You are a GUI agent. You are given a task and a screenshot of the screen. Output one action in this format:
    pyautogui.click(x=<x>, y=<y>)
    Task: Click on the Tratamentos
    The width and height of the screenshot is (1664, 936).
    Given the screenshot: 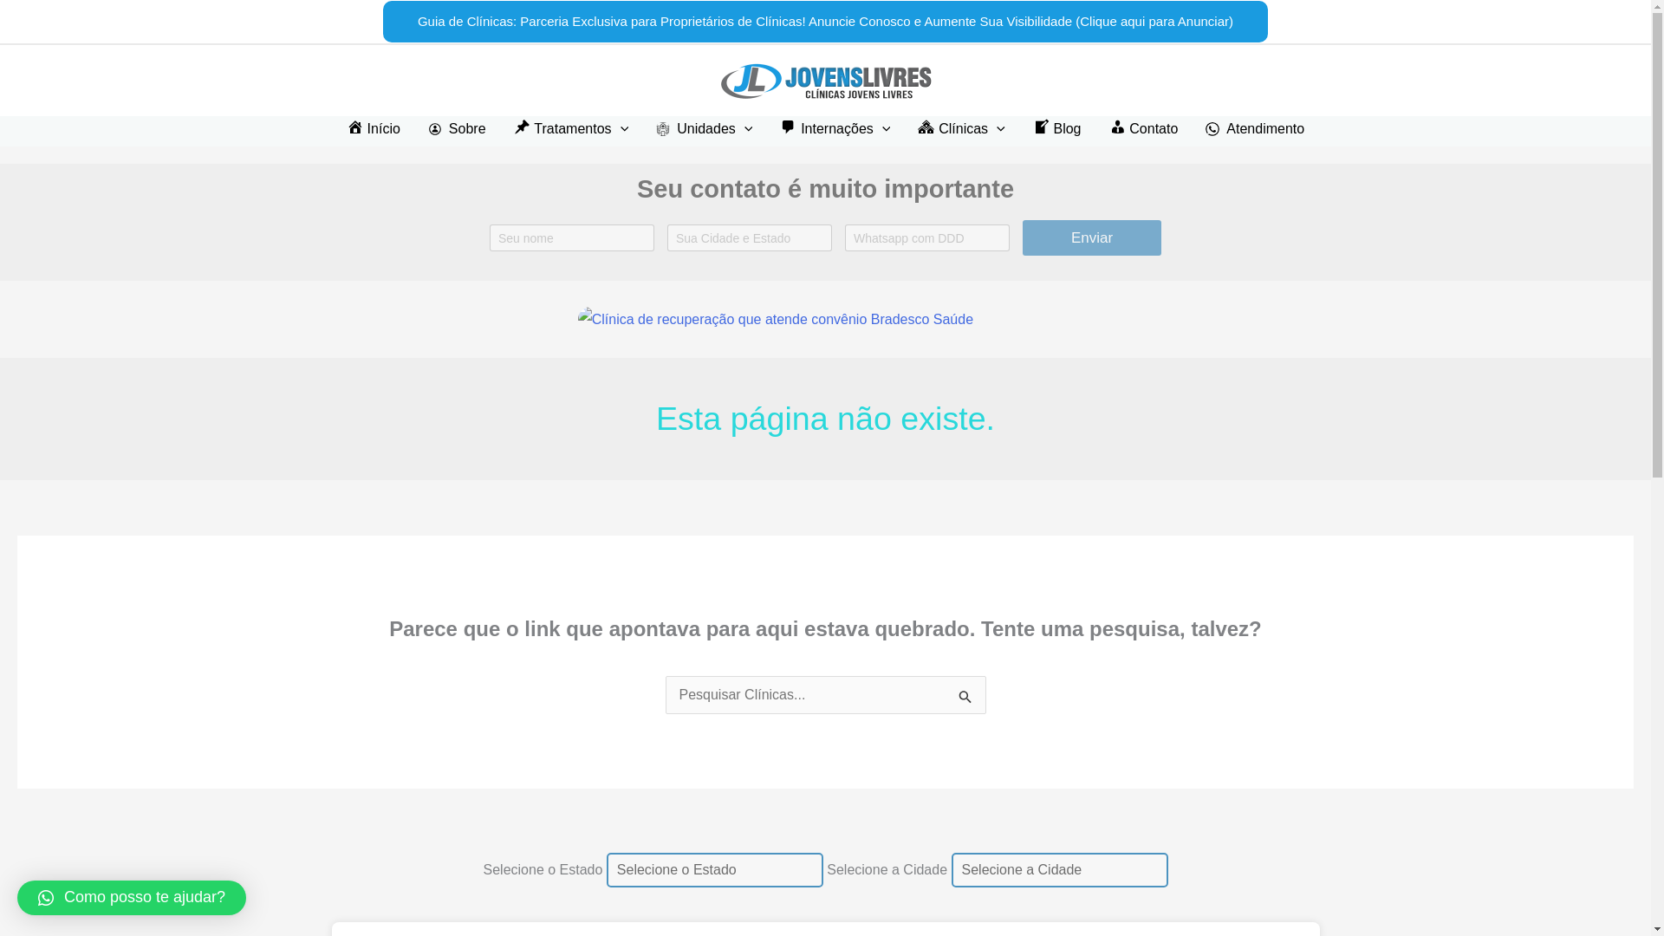 What is the action you would take?
    pyautogui.click(x=571, y=128)
    